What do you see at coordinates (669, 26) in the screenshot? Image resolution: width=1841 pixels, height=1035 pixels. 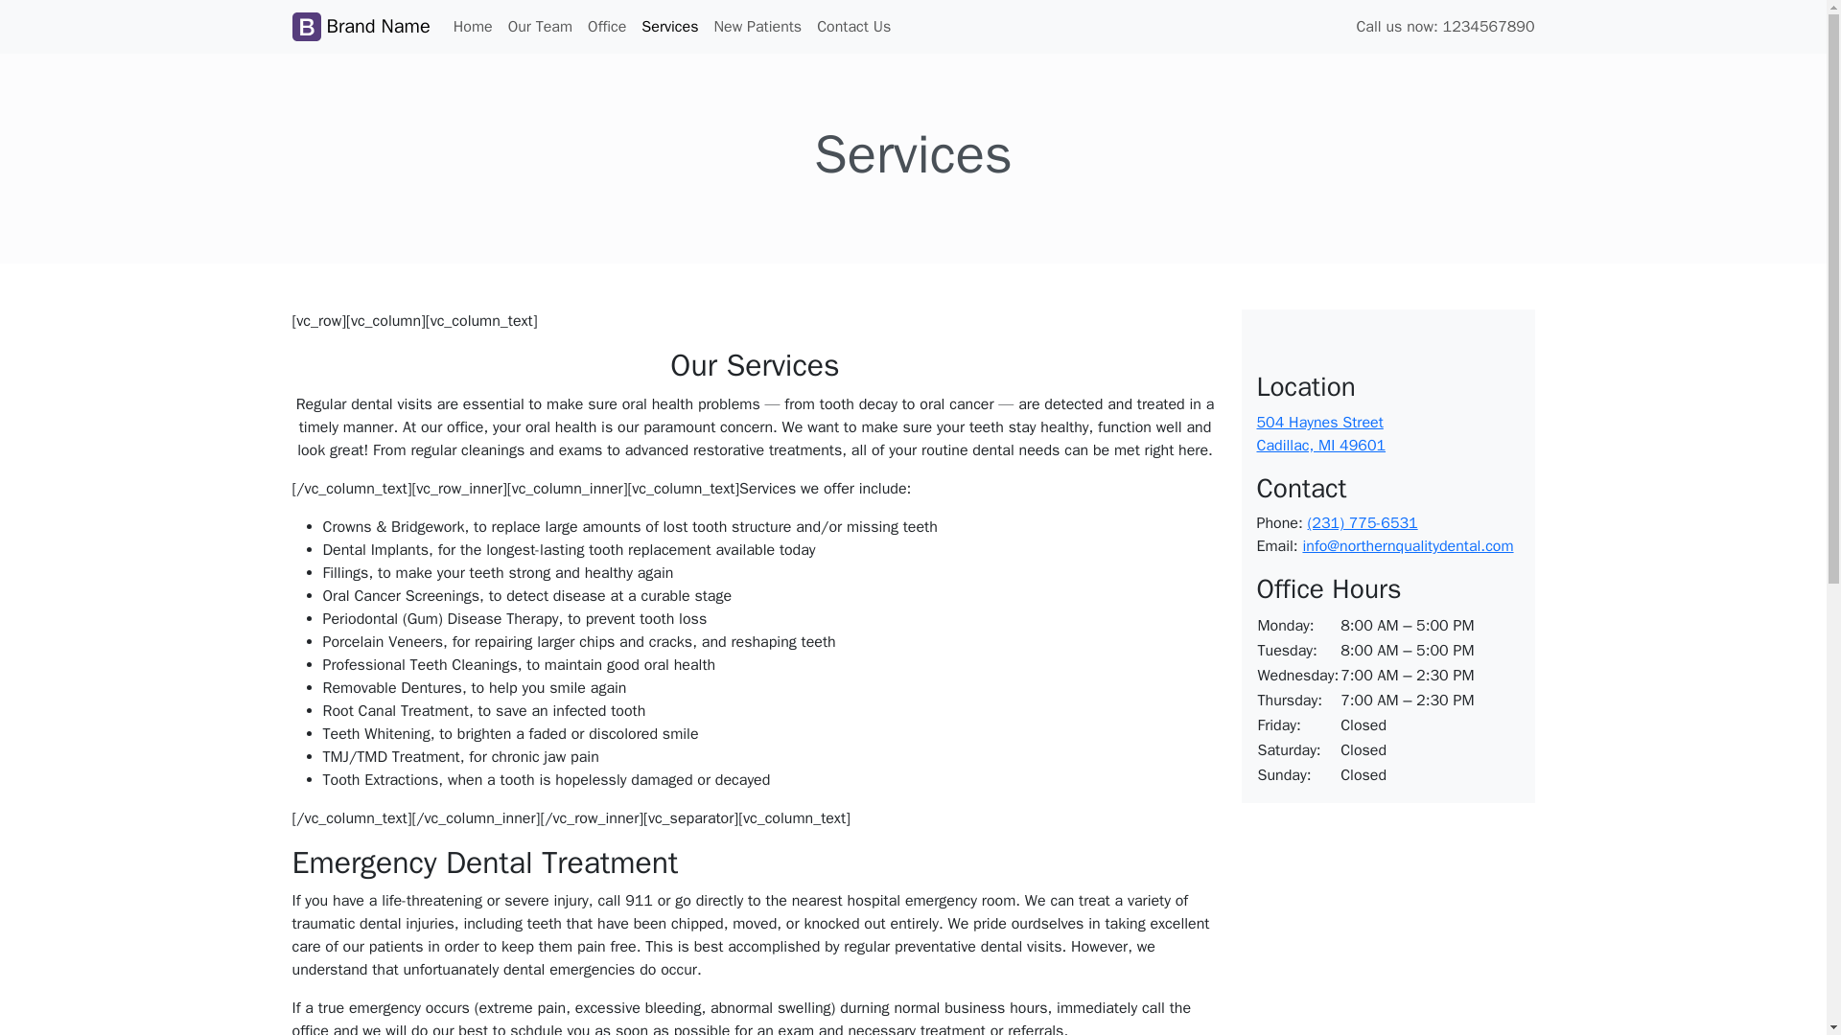 I see `New Patients` at bounding box center [669, 26].